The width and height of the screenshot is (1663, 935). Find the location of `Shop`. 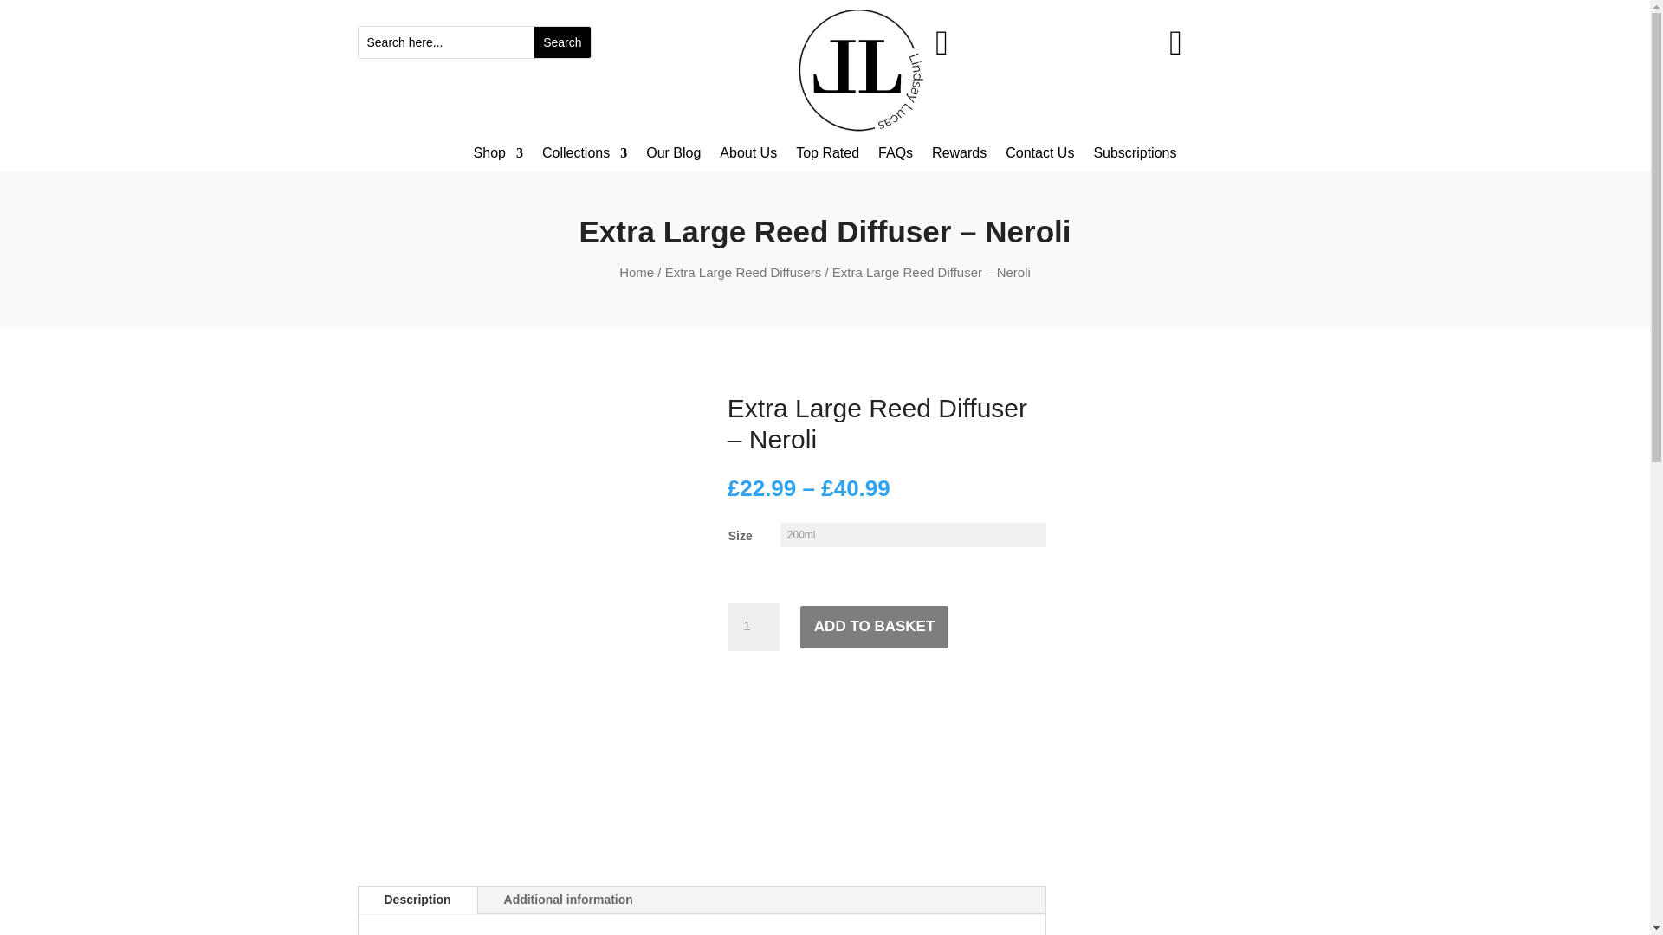

Shop is located at coordinates (499, 156).